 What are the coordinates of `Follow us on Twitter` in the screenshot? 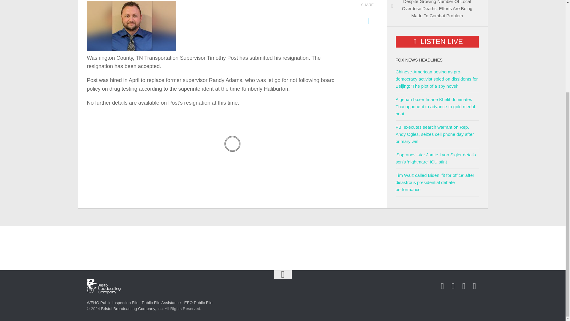 It's located at (453, 286).